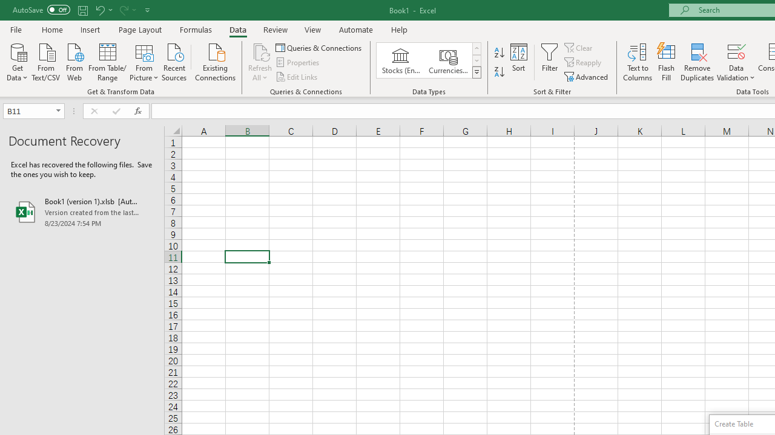 The height and width of the screenshot is (435, 775). Describe the element at coordinates (499, 53) in the screenshot. I see `Sort A to Z` at that location.